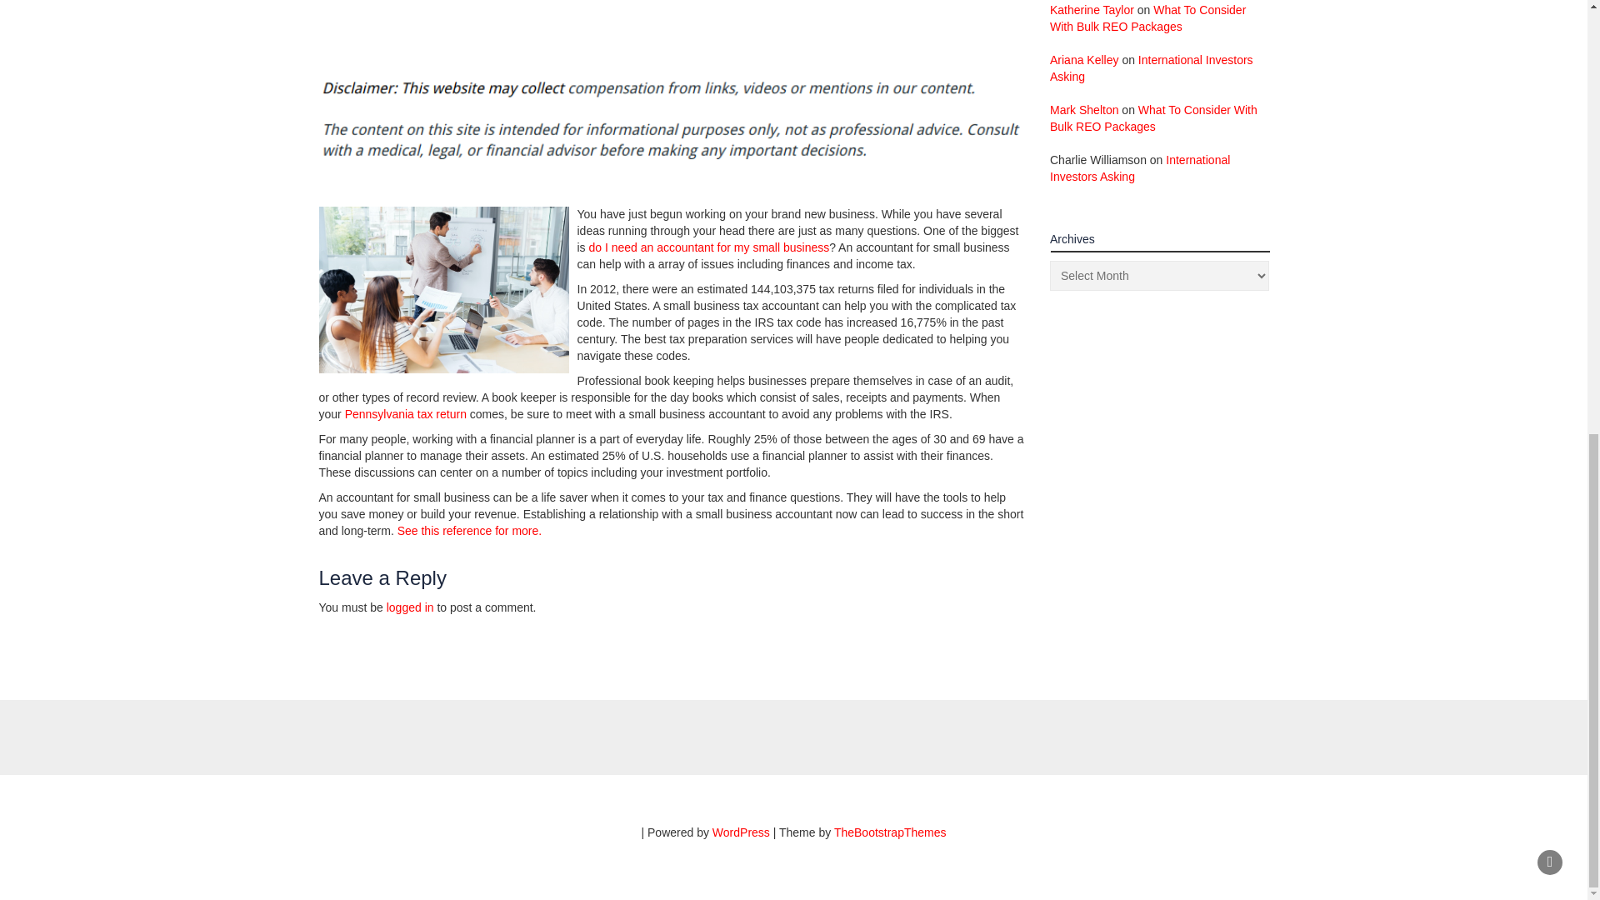 The image size is (1600, 900). Describe the element at coordinates (469, 530) in the screenshot. I see `See this reference for more.` at that location.